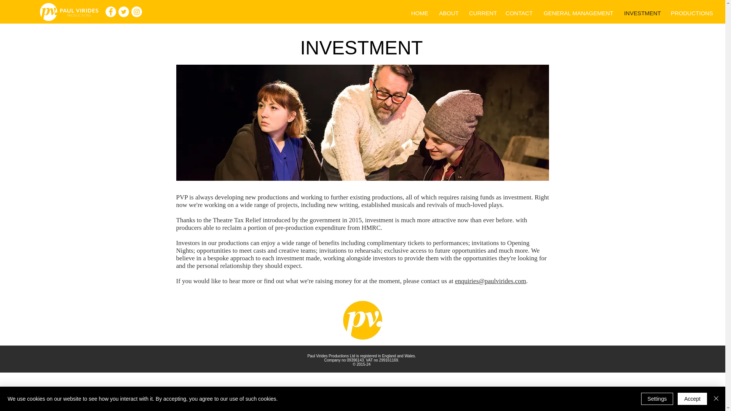 The height and width of the screenshot is (411, 731). I want to click on INVESTMENT, so click(643, 13).